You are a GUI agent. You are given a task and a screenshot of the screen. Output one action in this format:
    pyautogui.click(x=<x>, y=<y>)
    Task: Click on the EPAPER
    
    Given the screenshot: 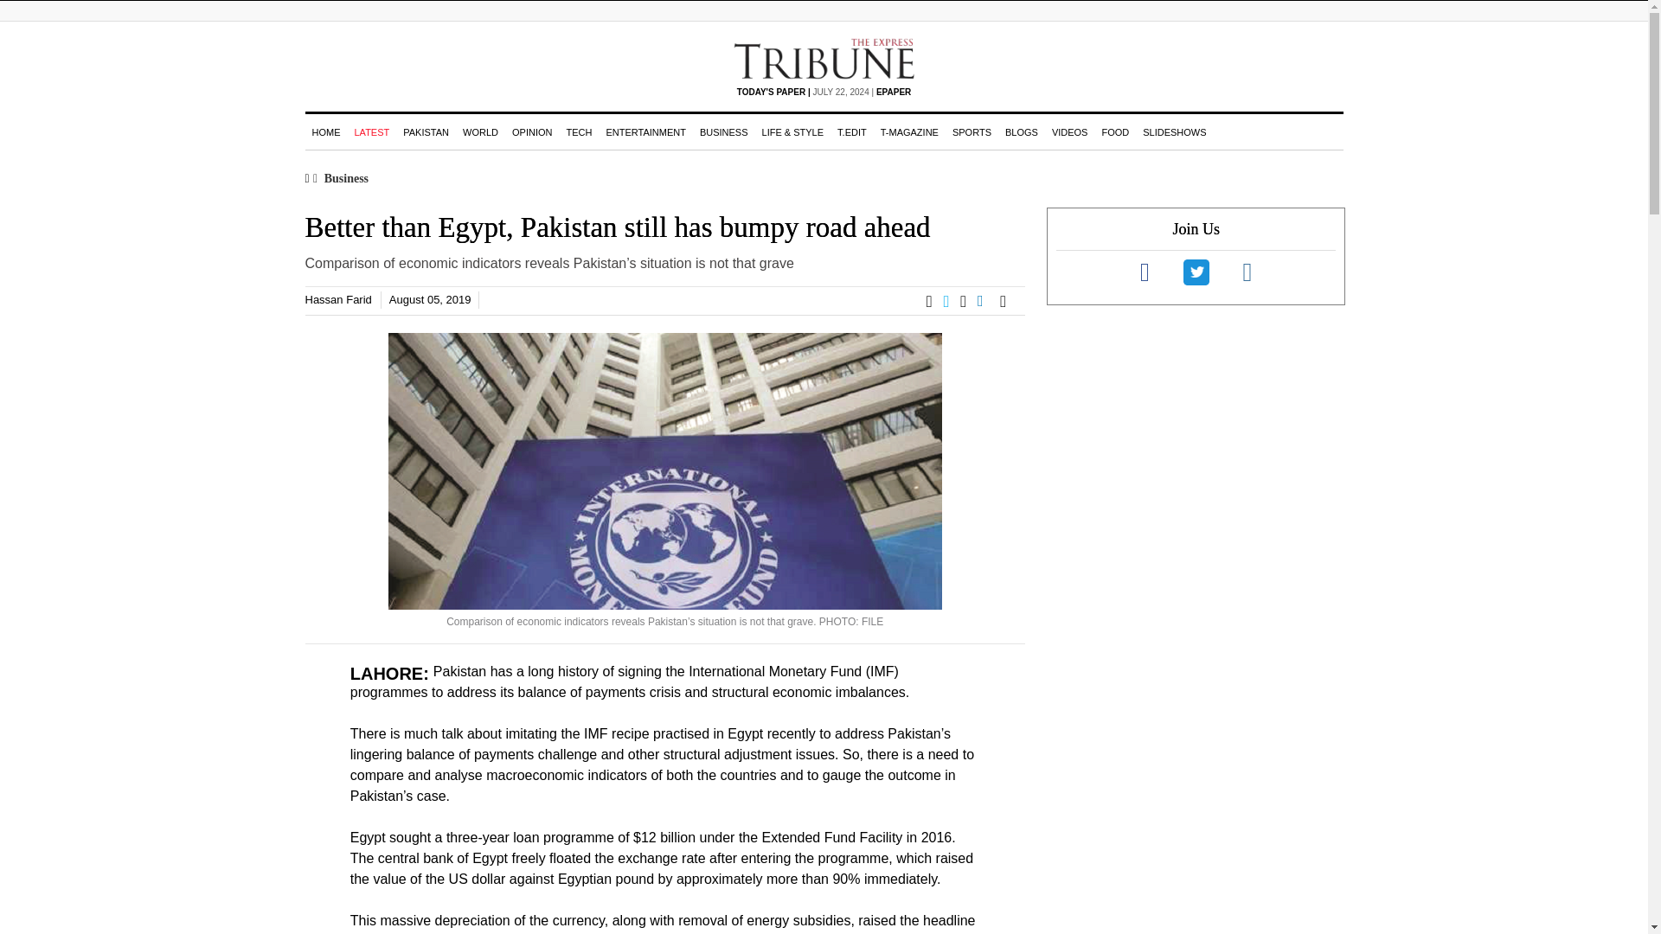 What is the action you would take?
    pyautogui.click(x=893, y=92)
    